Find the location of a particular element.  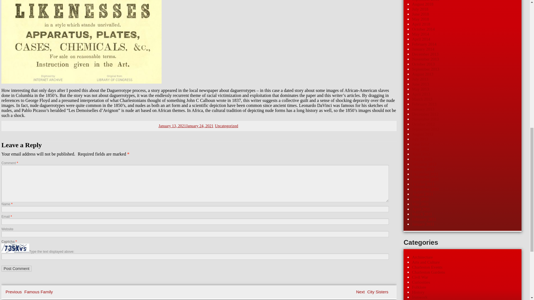

January 13, 2021January 24, 2021 is located at coordinates (226, 126).